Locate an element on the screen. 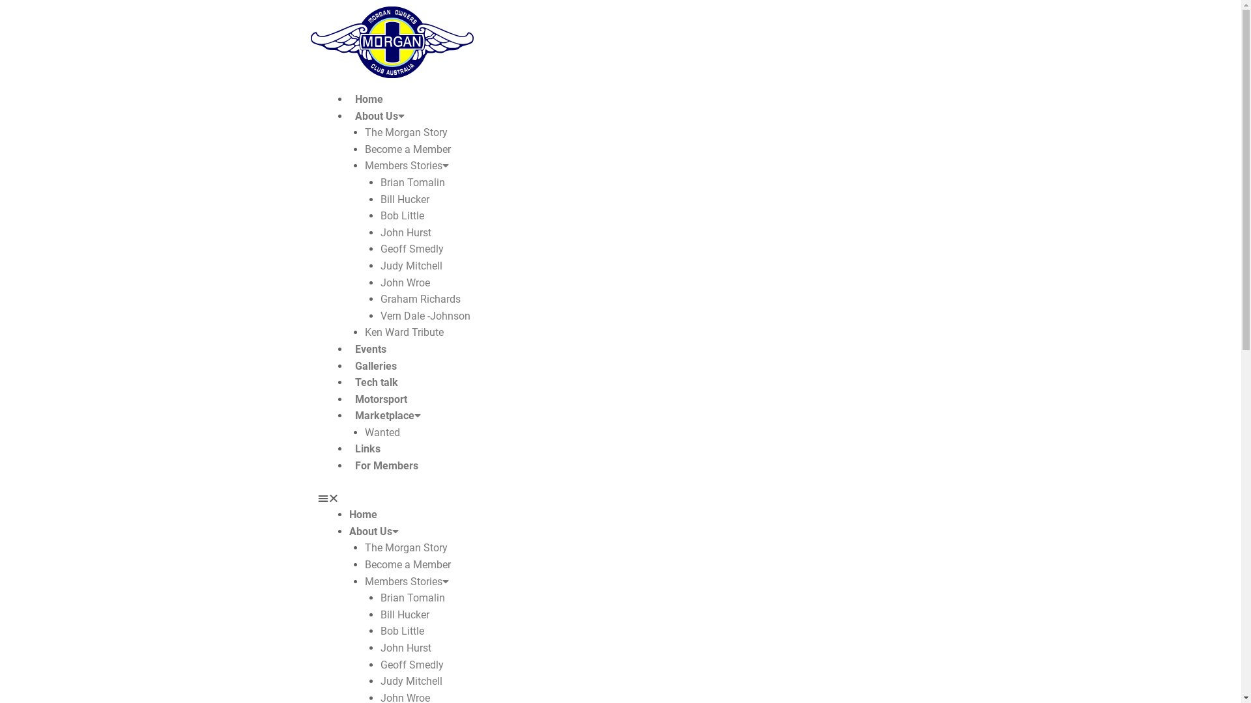  The Morgan Story is located at coordinates (407, 133).